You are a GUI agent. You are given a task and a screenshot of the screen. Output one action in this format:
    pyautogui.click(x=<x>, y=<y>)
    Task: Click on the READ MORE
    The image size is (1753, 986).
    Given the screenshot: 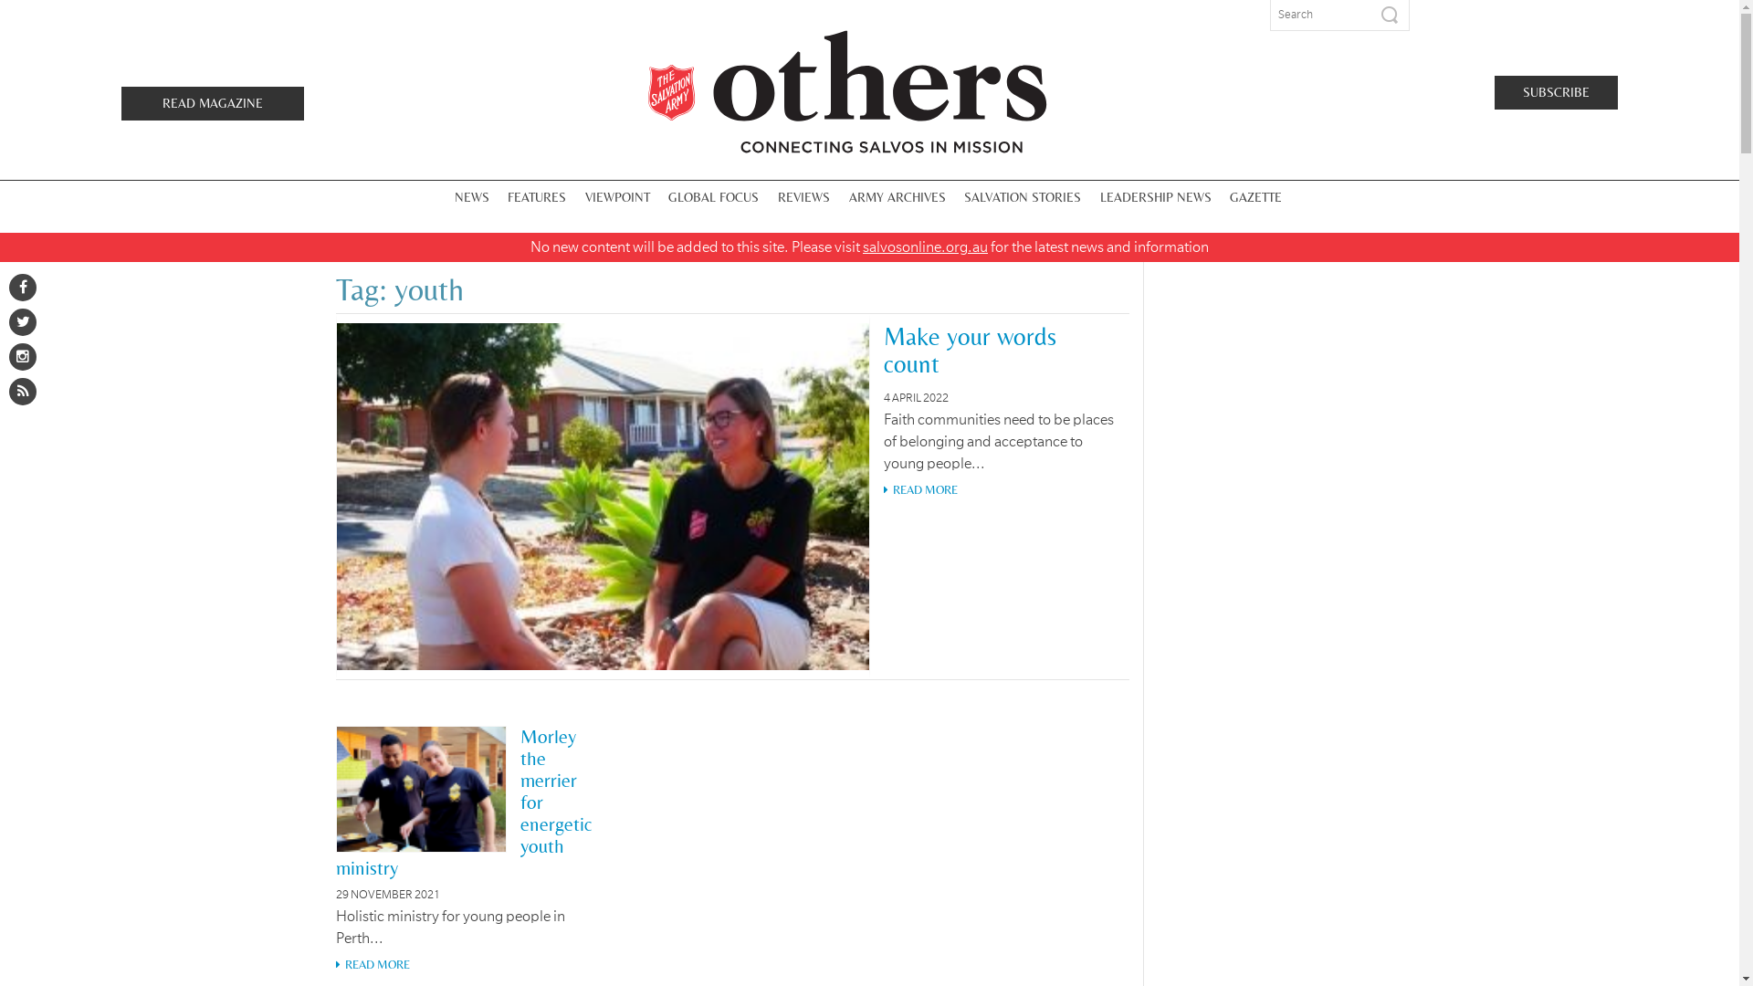 What is the action you would take?
    pyautogui.click(x=467, y=965)
    